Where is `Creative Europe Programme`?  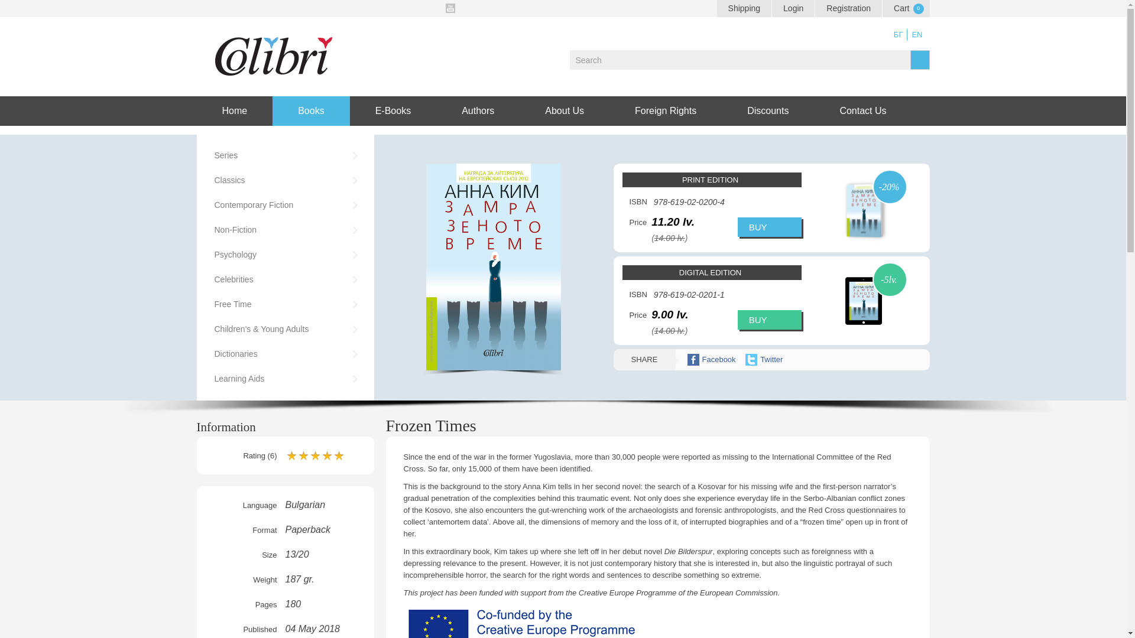 Creative Europe Programme is located at coordinates (521, 621).